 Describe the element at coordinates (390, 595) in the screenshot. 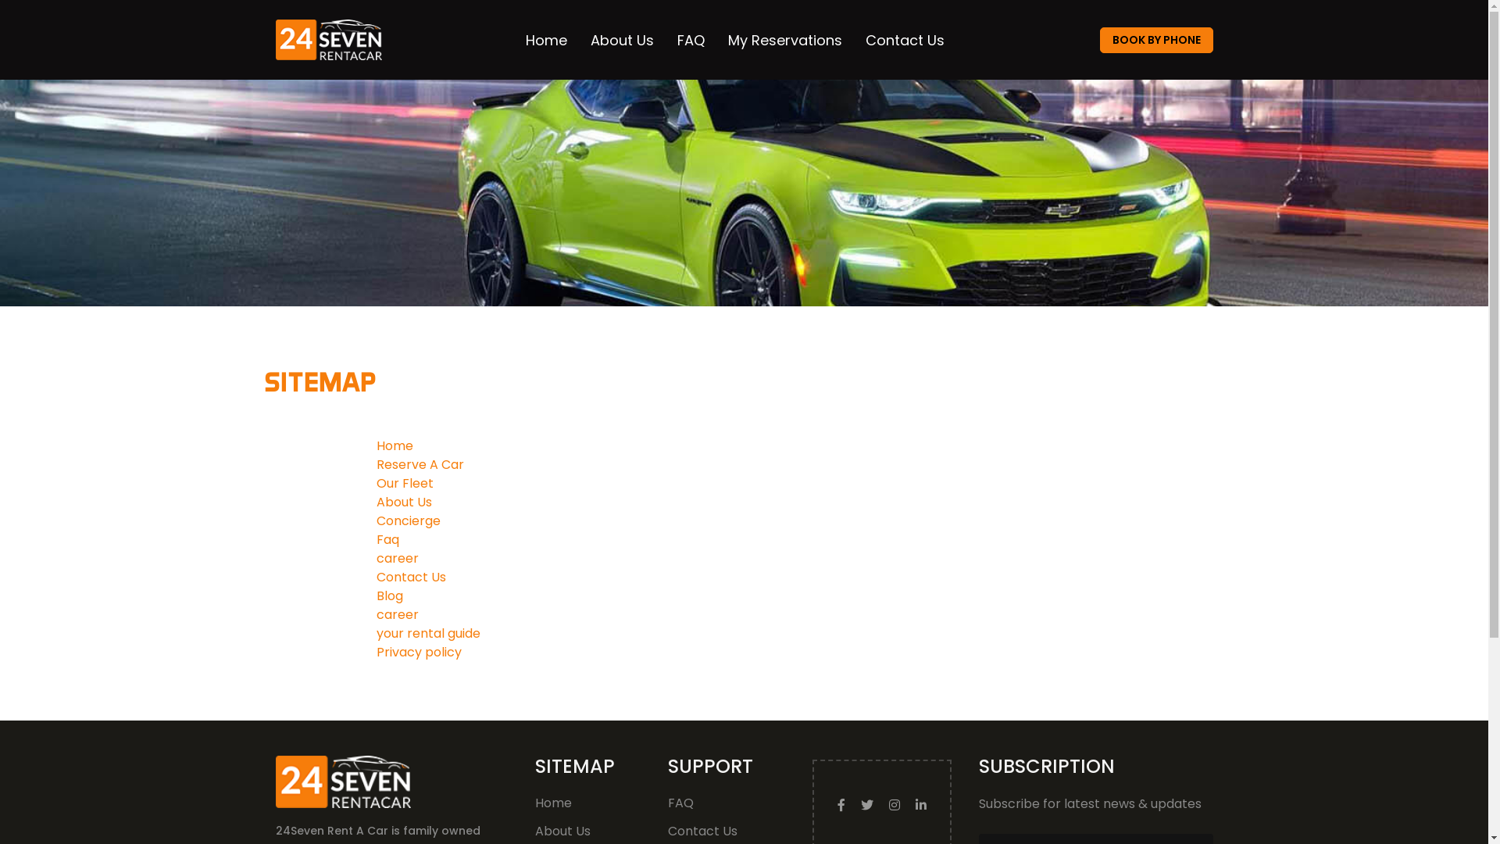

I see `Blog` at that location.